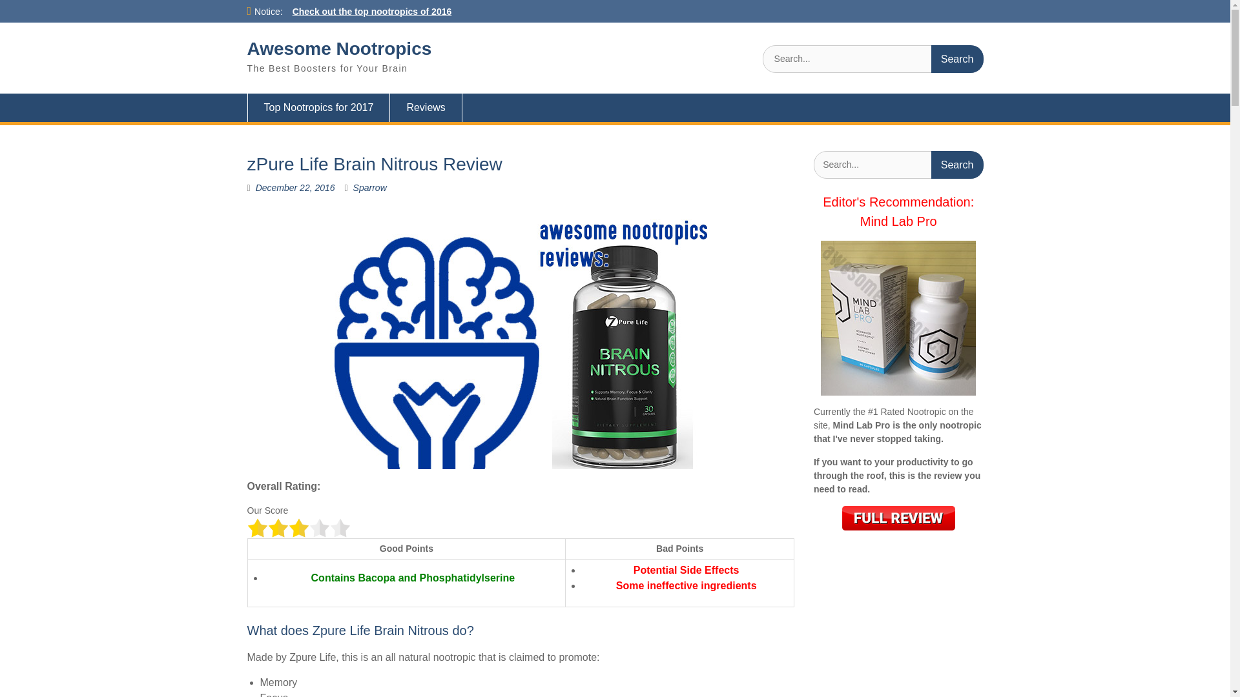 This screenshot has width=1240, height=697. I want to click on Reviews, so click(426, 107).